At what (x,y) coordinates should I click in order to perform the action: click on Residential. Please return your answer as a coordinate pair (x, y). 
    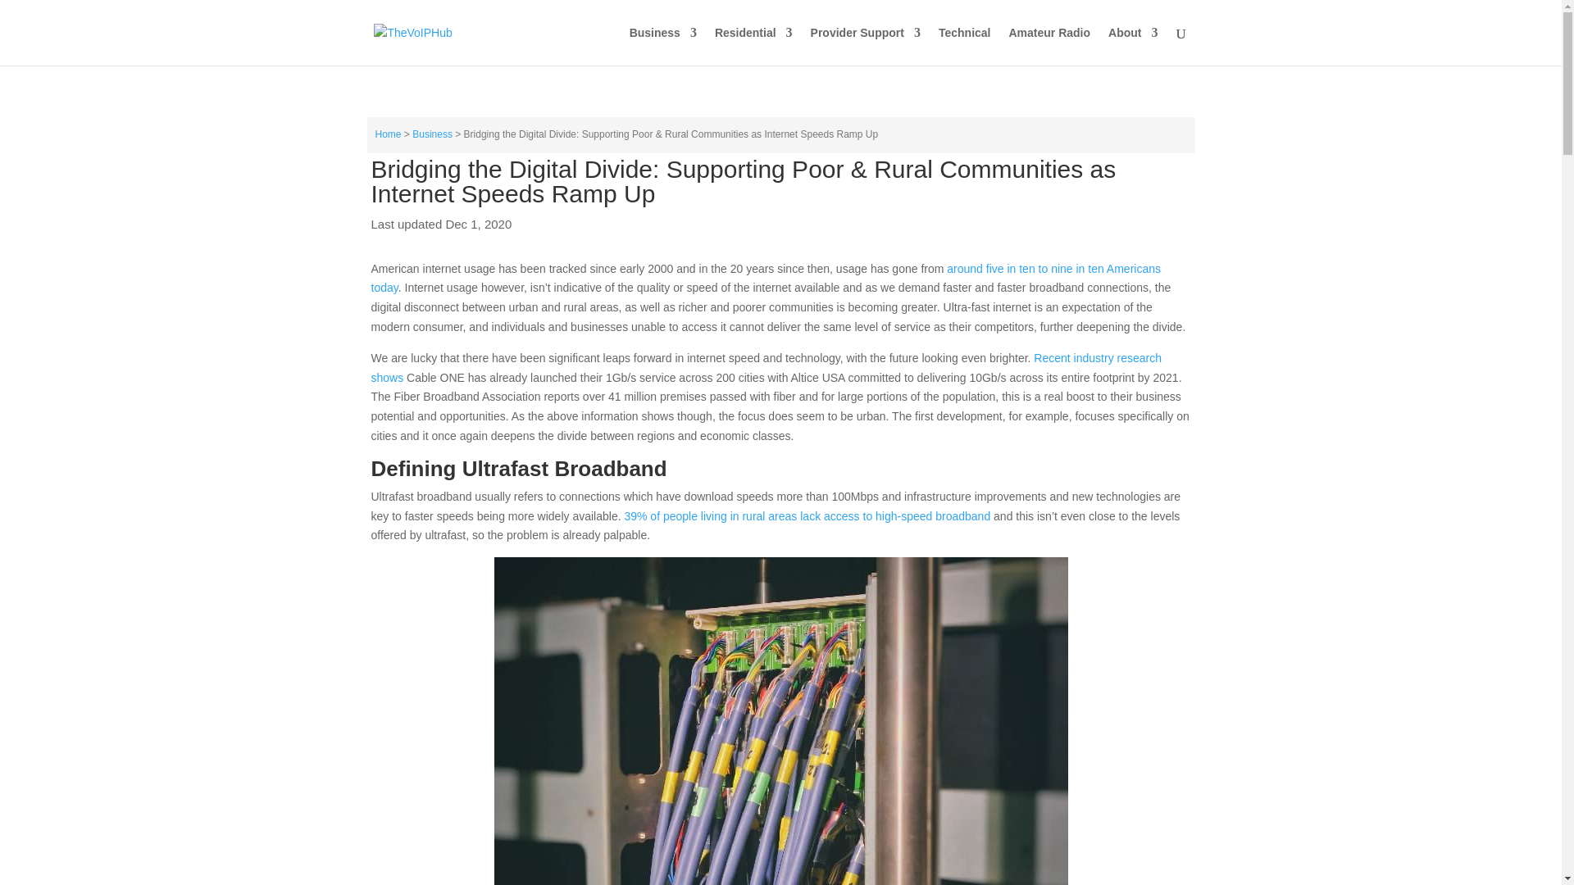
    Looking at the image, I should click on (753, 46).